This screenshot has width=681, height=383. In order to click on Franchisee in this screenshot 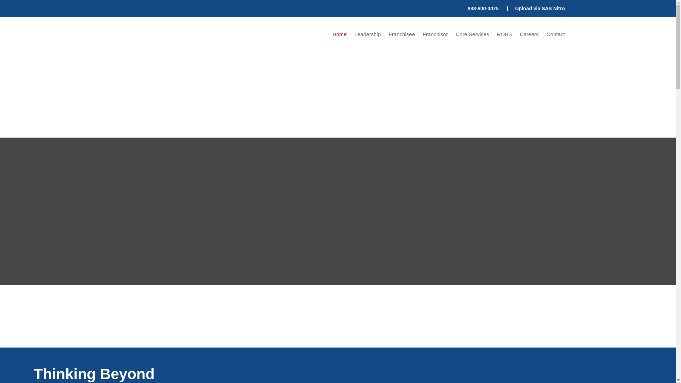, I will do `click(402, 35)`.